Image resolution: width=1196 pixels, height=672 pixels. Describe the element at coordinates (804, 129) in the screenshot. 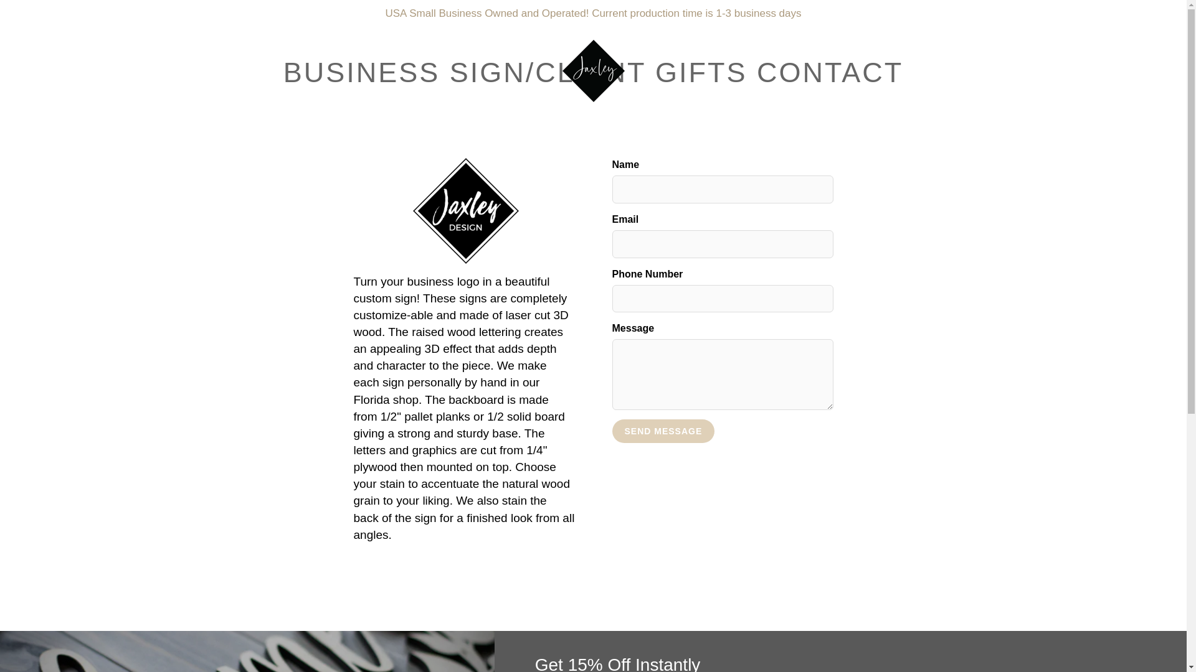

I see `CONTACT US` at that location.